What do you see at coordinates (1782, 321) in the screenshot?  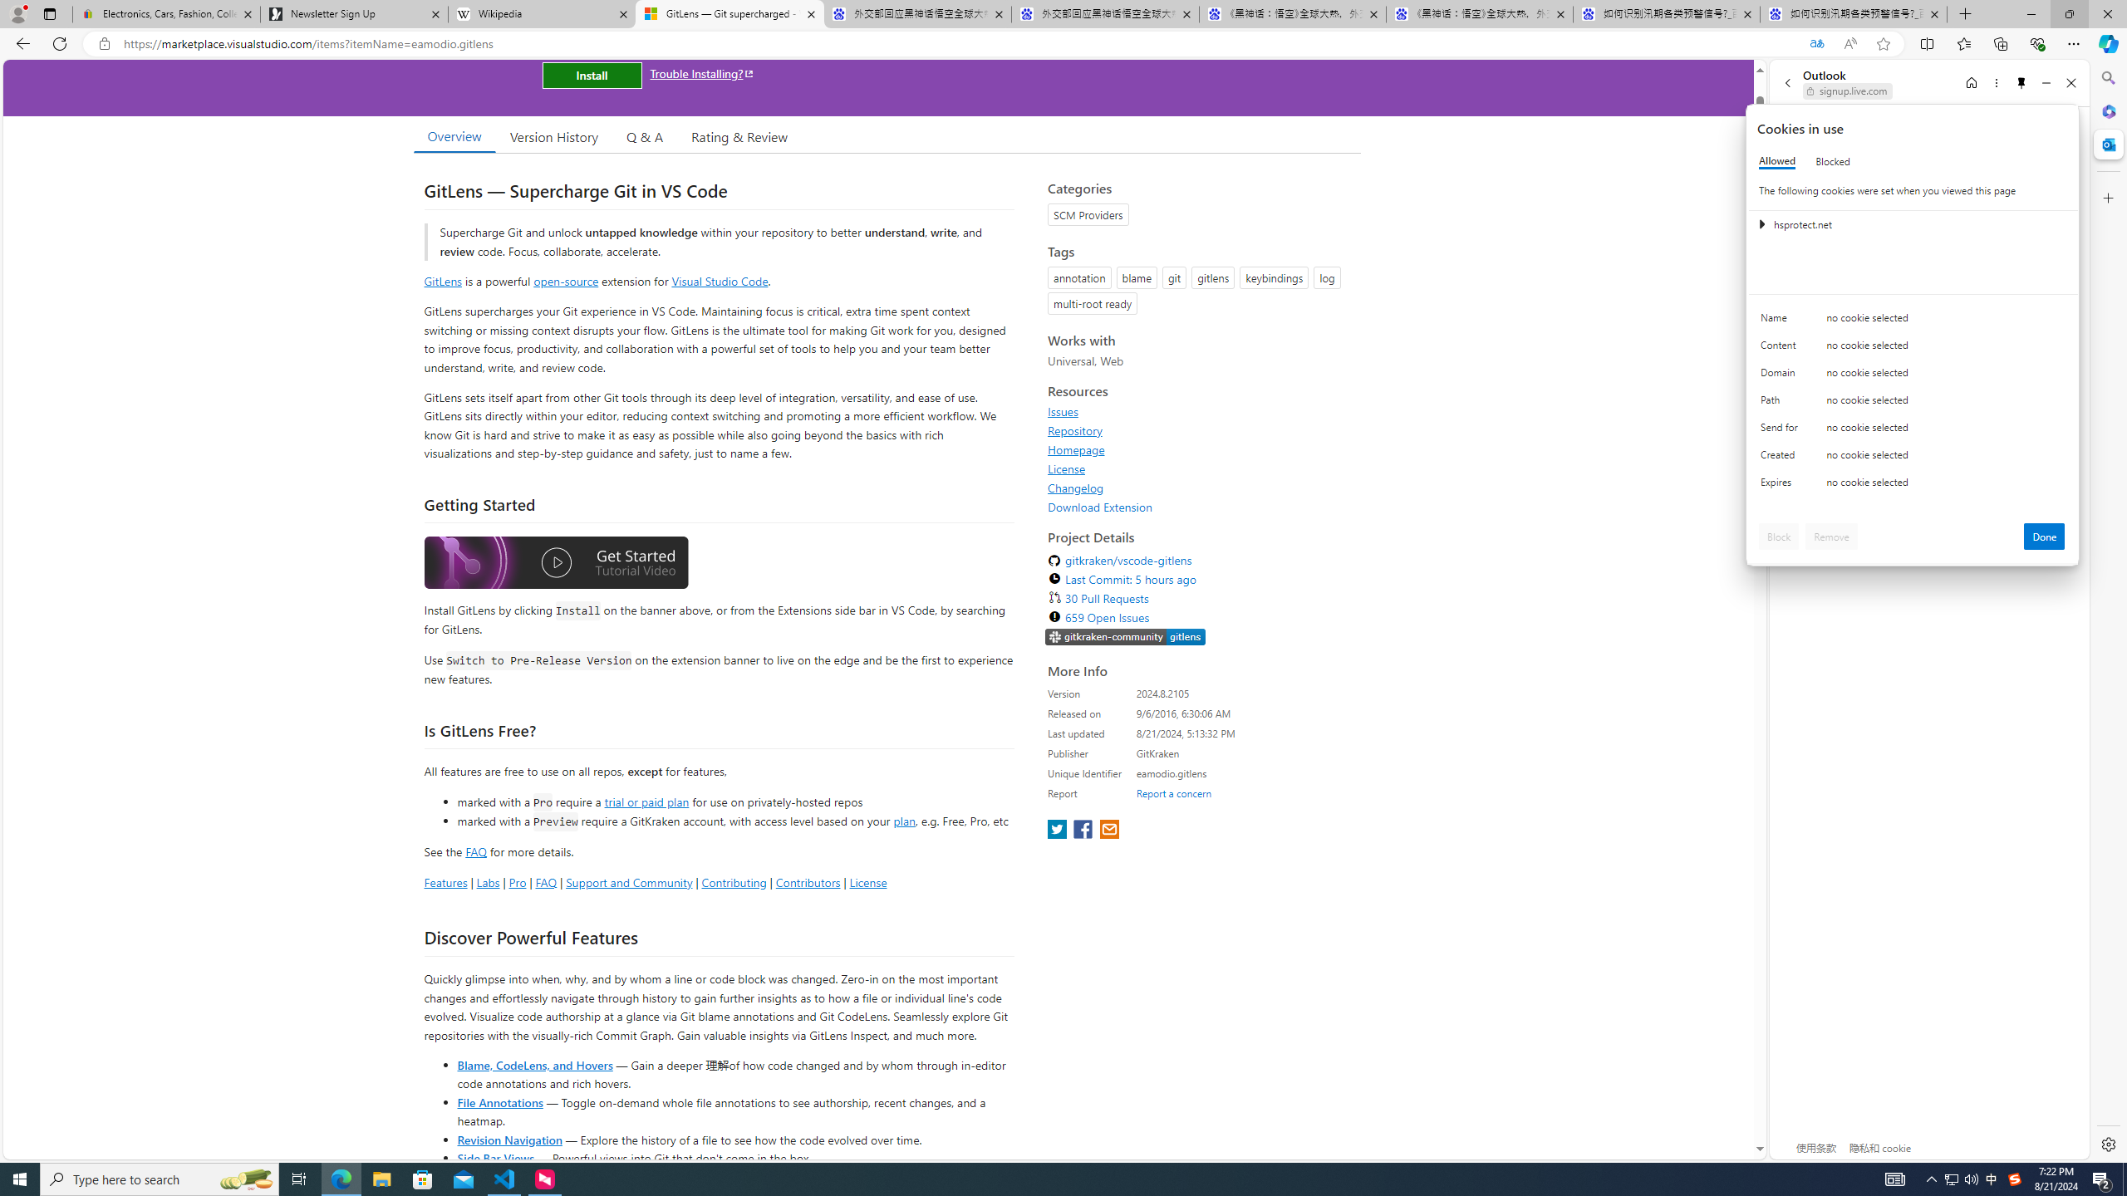 I see `Name` at bounding box center [1782, 321].